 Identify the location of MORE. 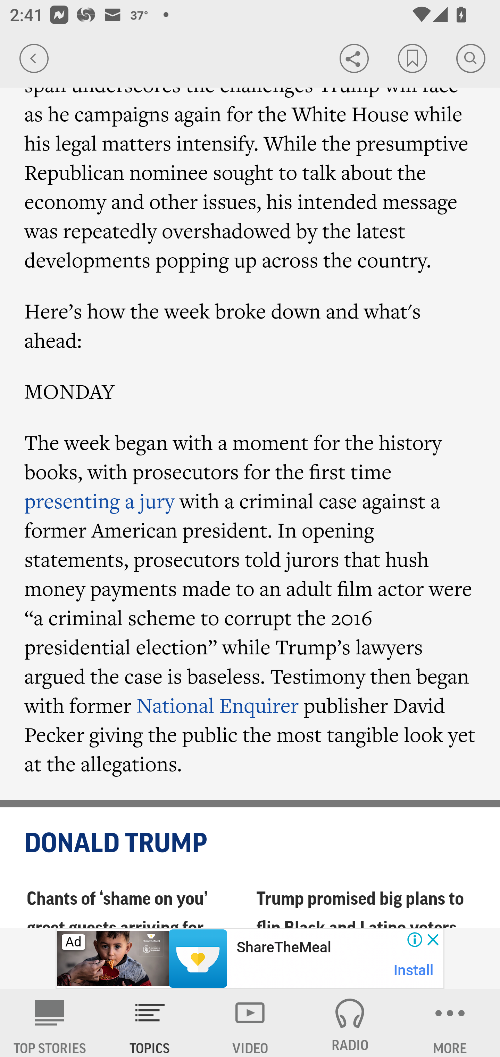
(450, 1023).